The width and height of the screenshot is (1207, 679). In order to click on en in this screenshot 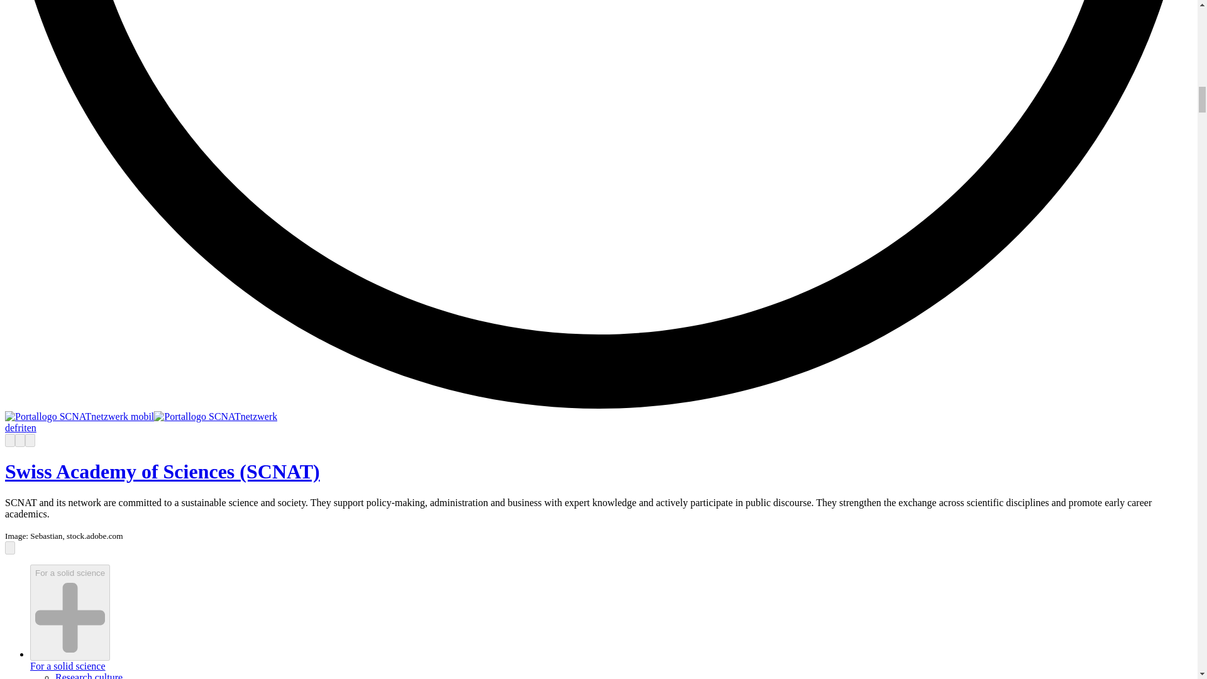, I will do `click(31, 428)`.